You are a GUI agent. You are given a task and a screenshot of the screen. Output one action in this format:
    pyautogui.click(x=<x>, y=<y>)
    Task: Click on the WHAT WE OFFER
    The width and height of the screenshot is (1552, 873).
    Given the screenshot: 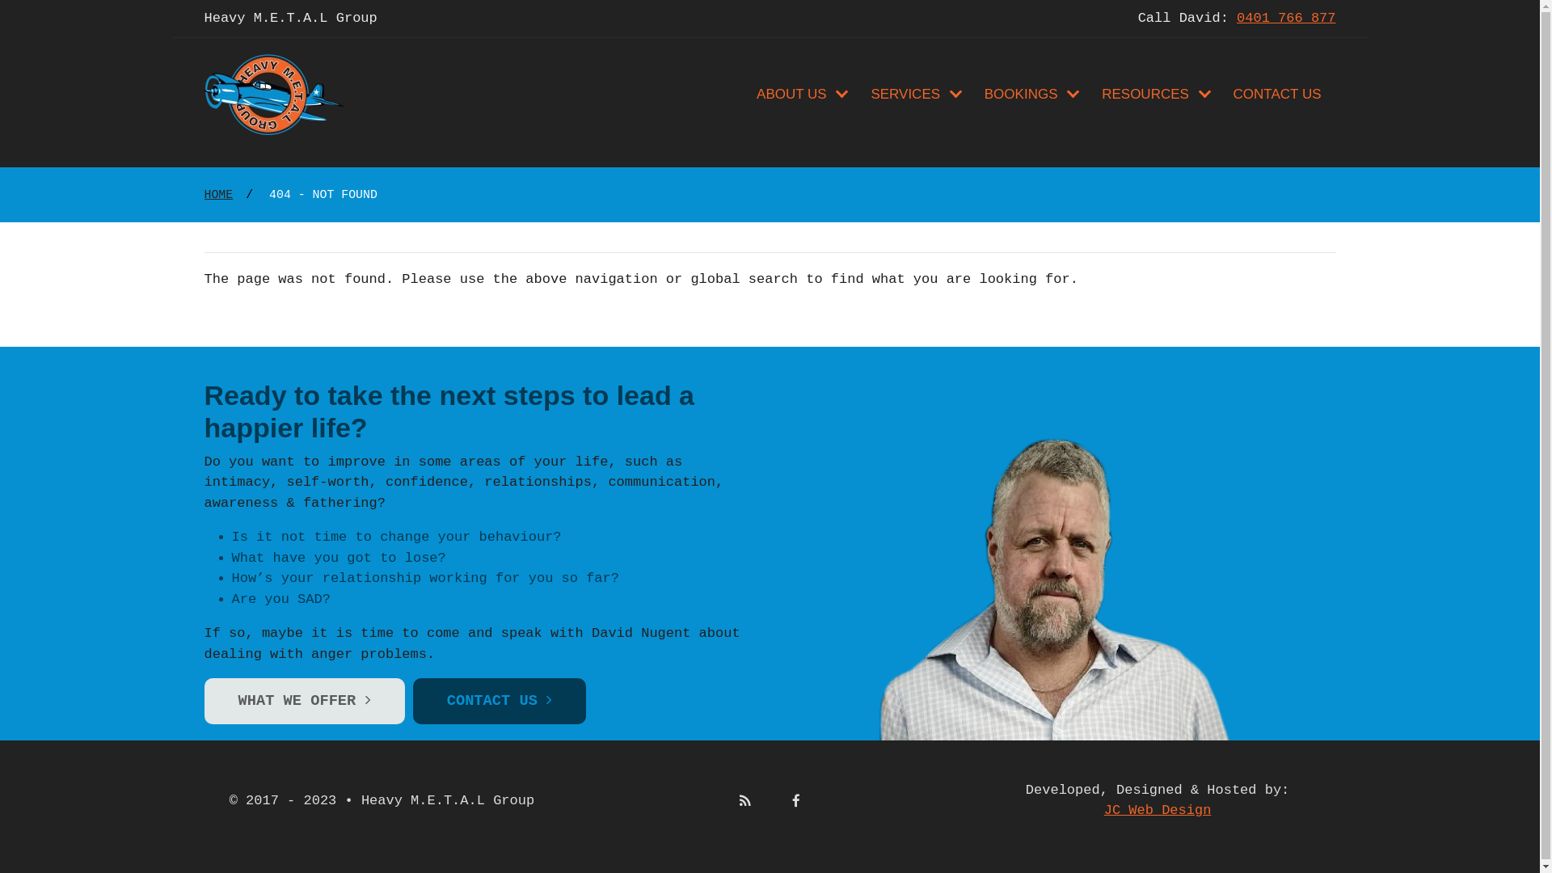 What is the action you would take?
    pyautogui.click(x=304, y=702)
    